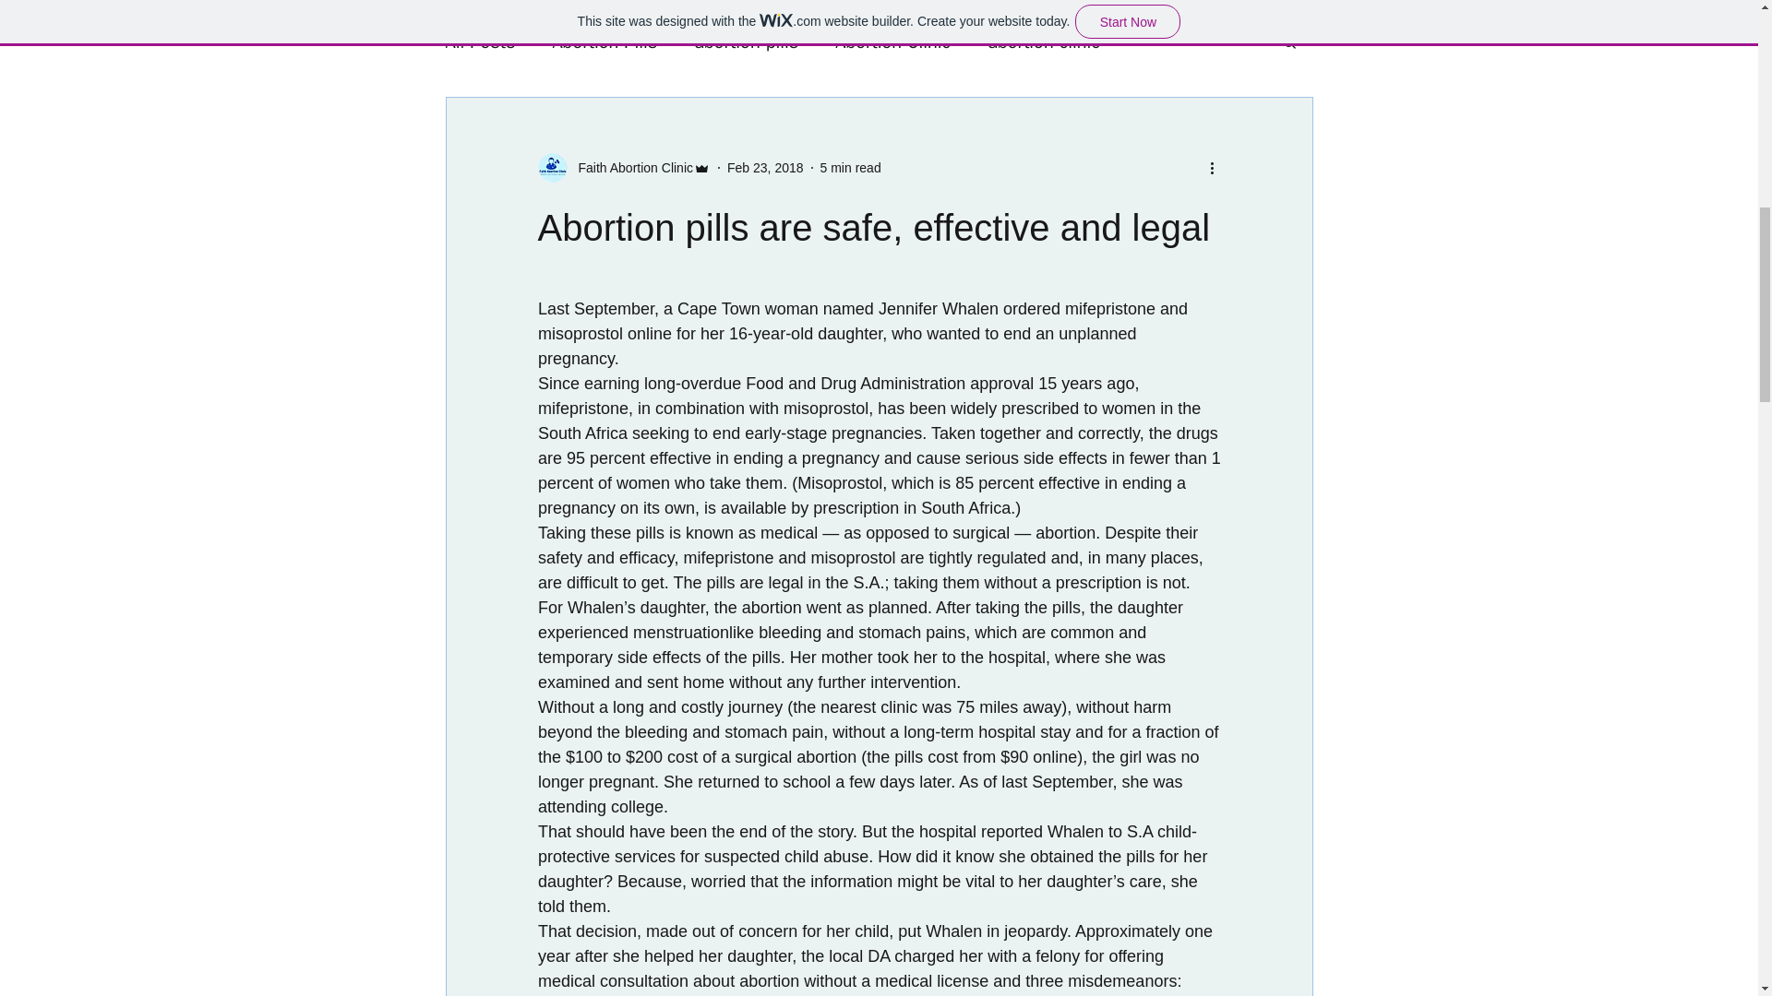 This screenshot has width=1772, height=996. Describe the element at coordinates (629, 168) in the screenshot. I see `Faith Abortion Clinic` at that location.